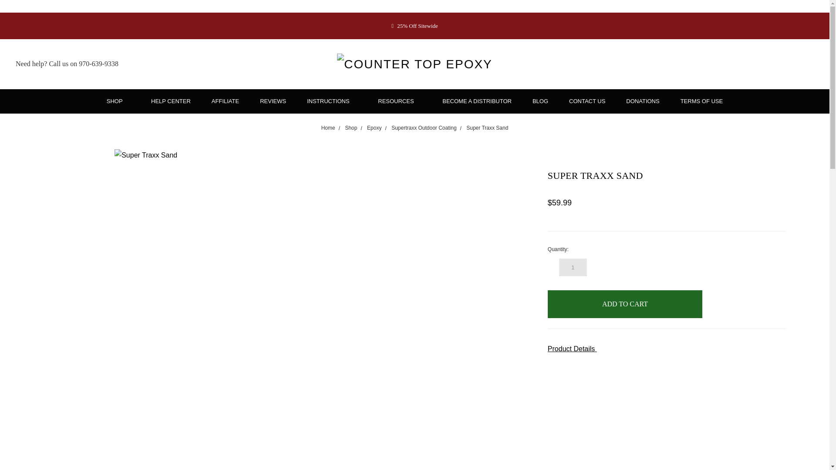 The height and width of the screenshot is (470, 836). I want to click on 1, so click(573, 267).